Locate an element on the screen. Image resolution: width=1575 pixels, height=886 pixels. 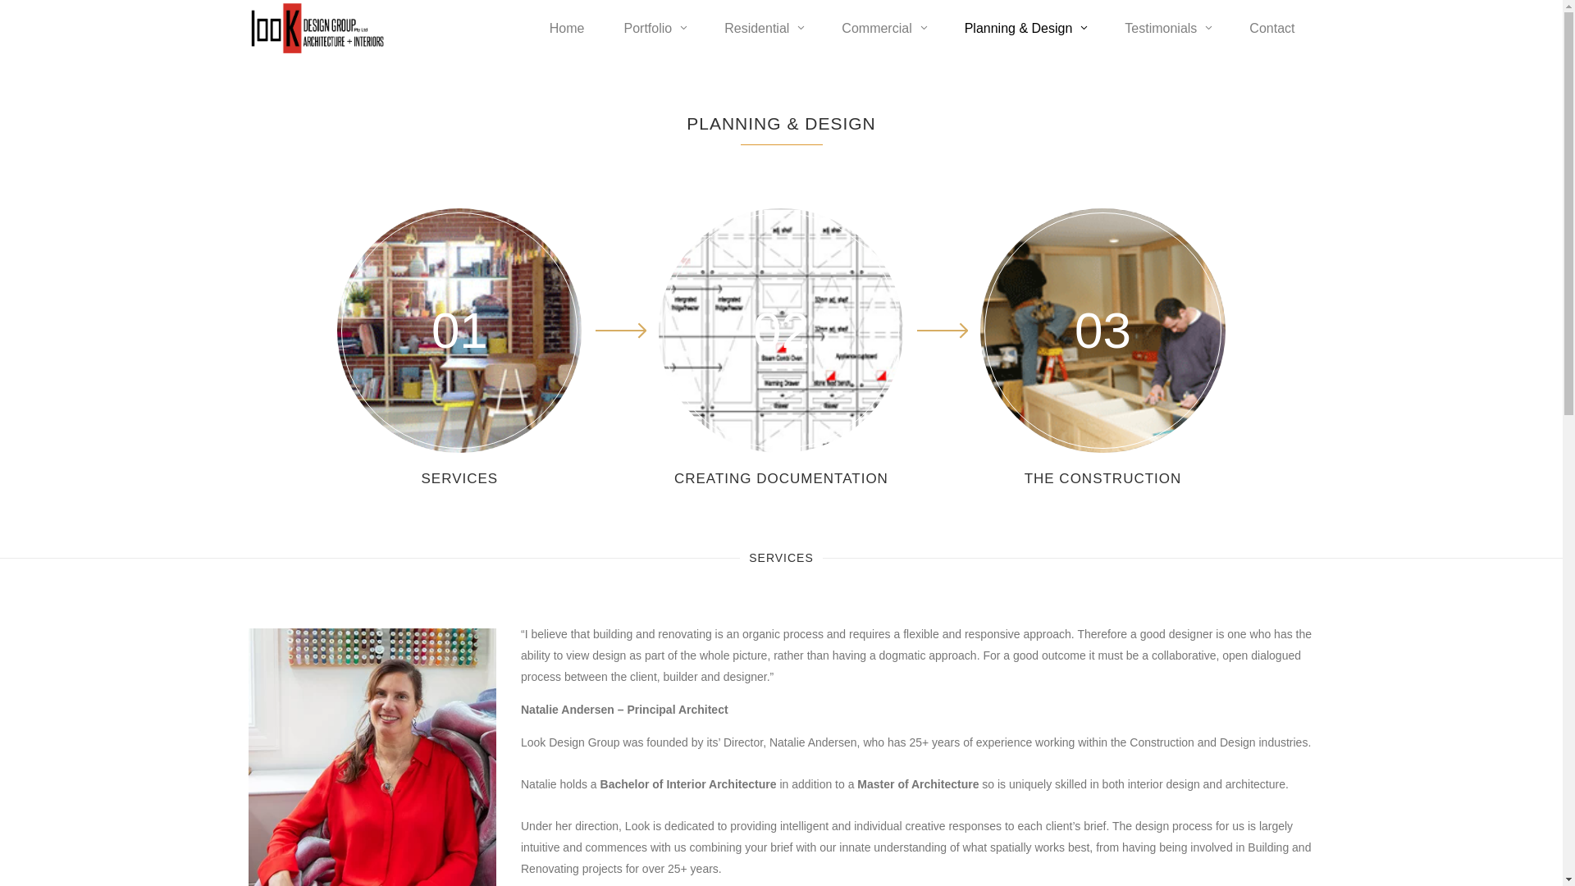
01
SERVICES is located at coordinates (459, 349).